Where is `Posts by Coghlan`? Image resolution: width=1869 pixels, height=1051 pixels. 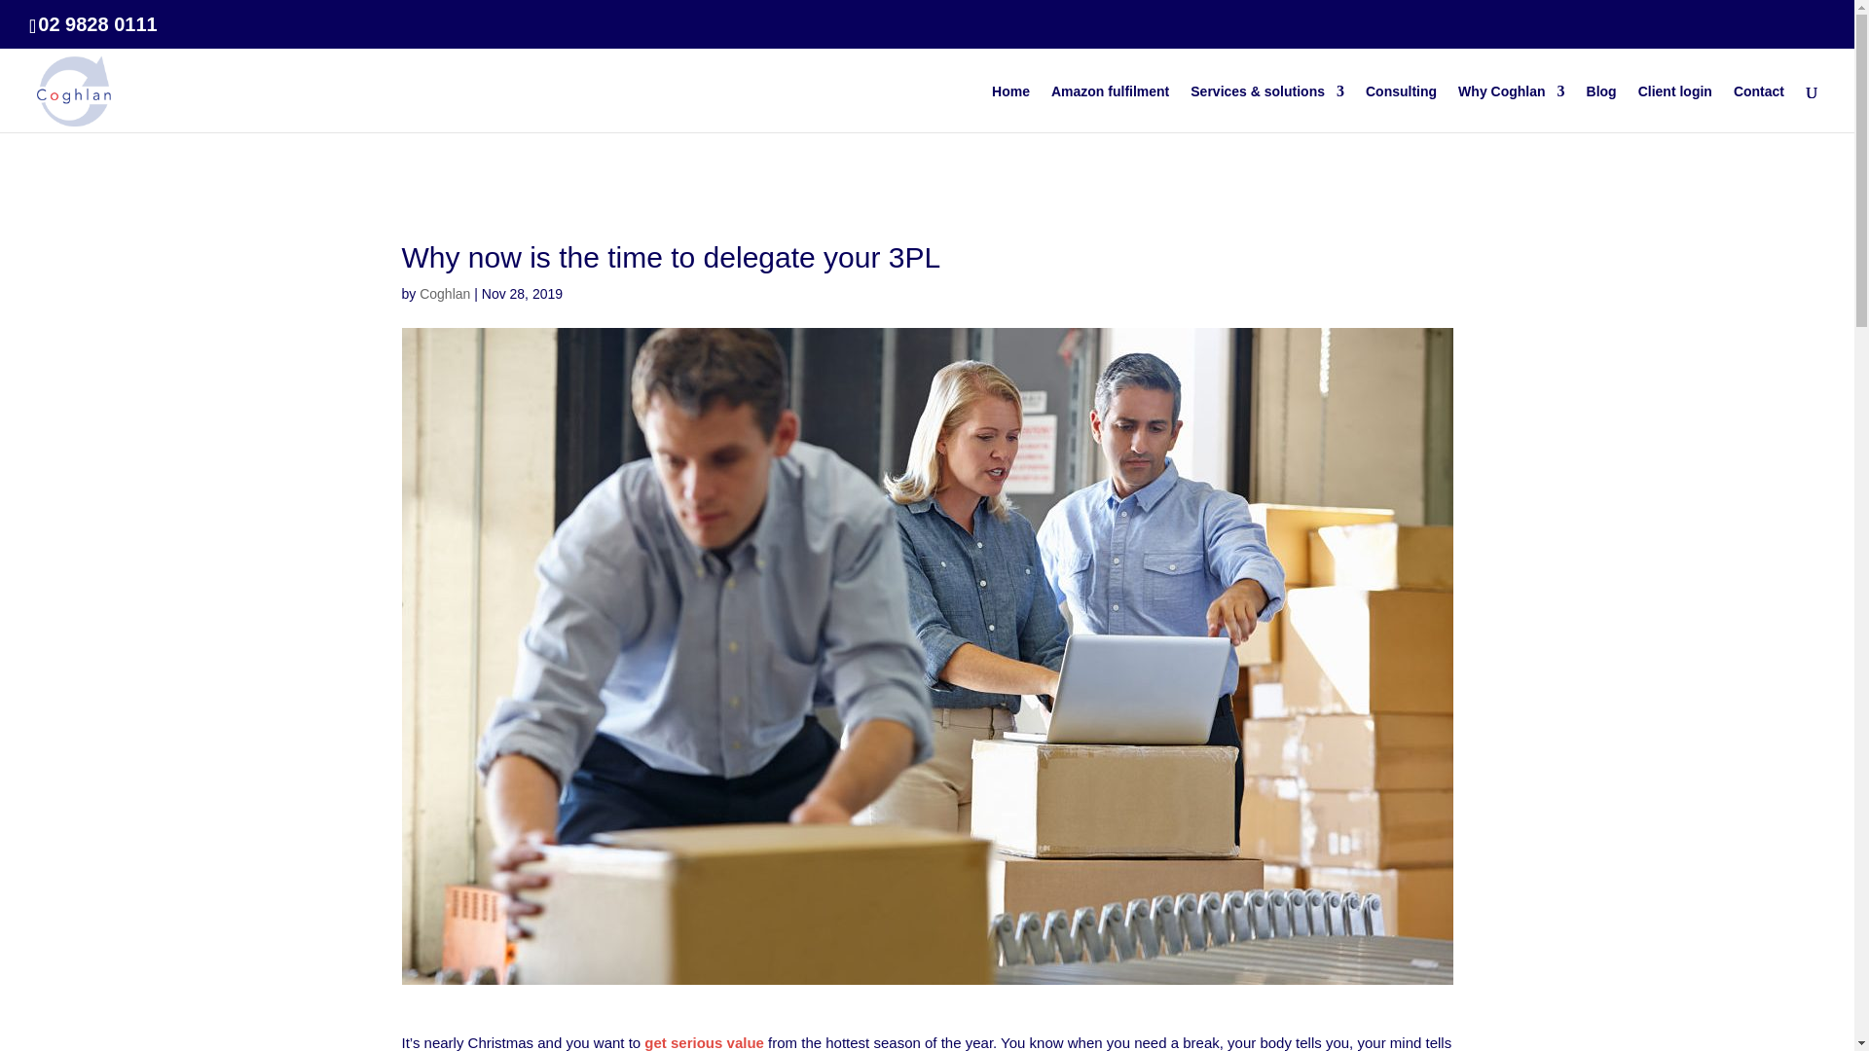 Posts by Coghlan is located at coordinates (444, 293).